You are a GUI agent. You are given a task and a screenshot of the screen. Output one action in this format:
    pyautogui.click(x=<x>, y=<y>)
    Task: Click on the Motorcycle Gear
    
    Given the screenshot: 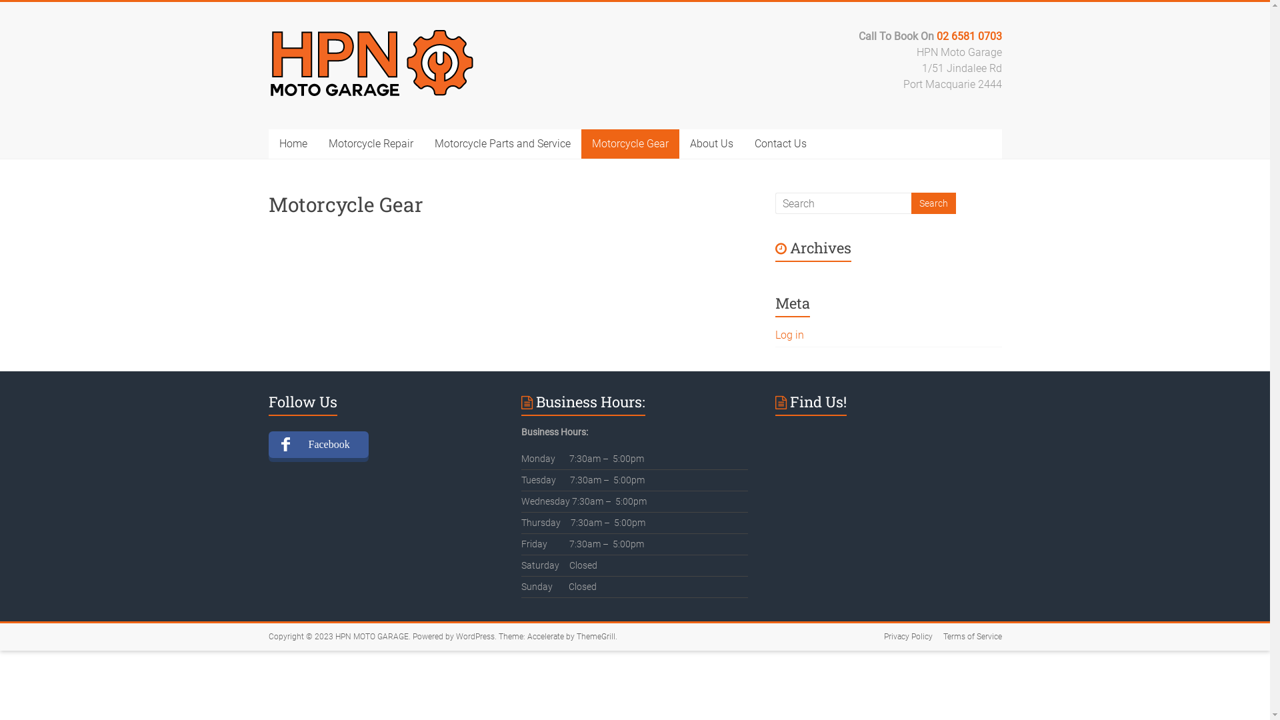 What is the action you would take?
    pyautogui.click(x=631, y=144)
    